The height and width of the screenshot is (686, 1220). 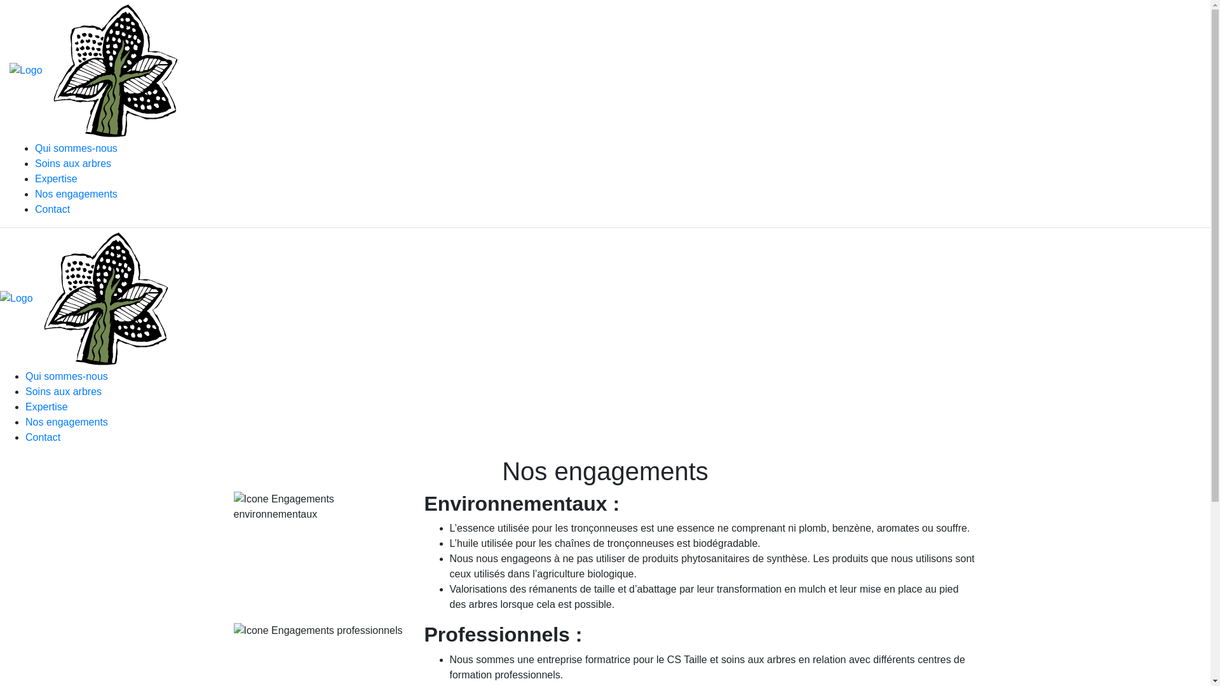 I want to click on Soins aux arbres, so click(x=73, y=164).